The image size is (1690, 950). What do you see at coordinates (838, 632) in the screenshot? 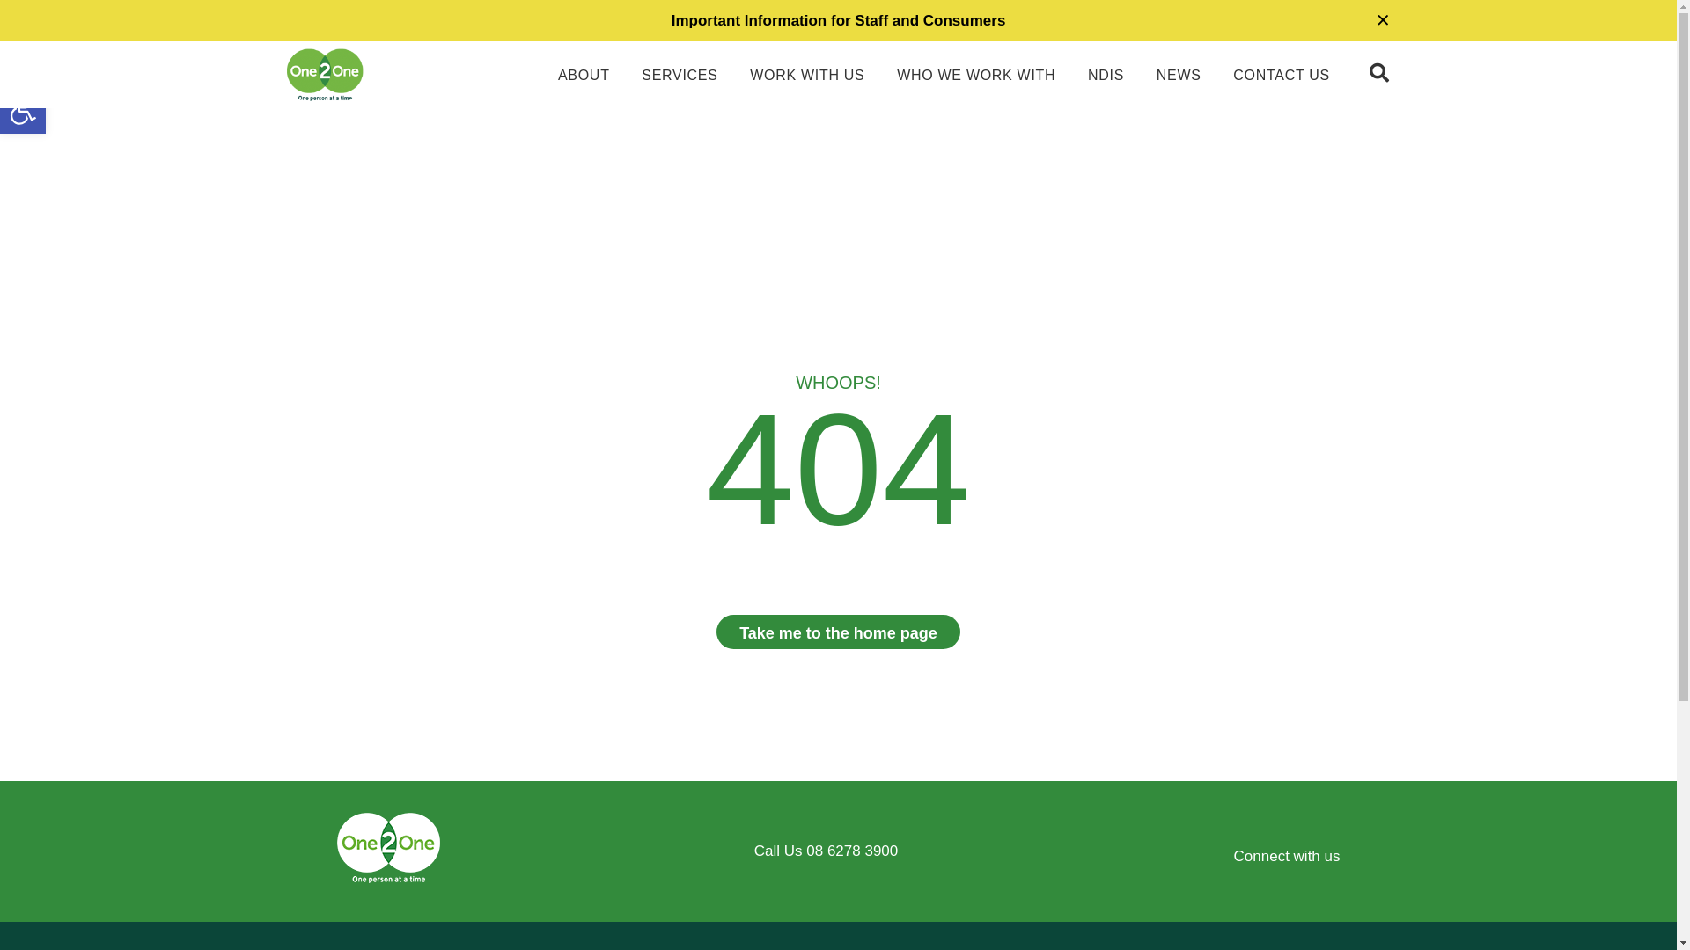
I see `Take me to the home page` at bounding box center [838, 632].